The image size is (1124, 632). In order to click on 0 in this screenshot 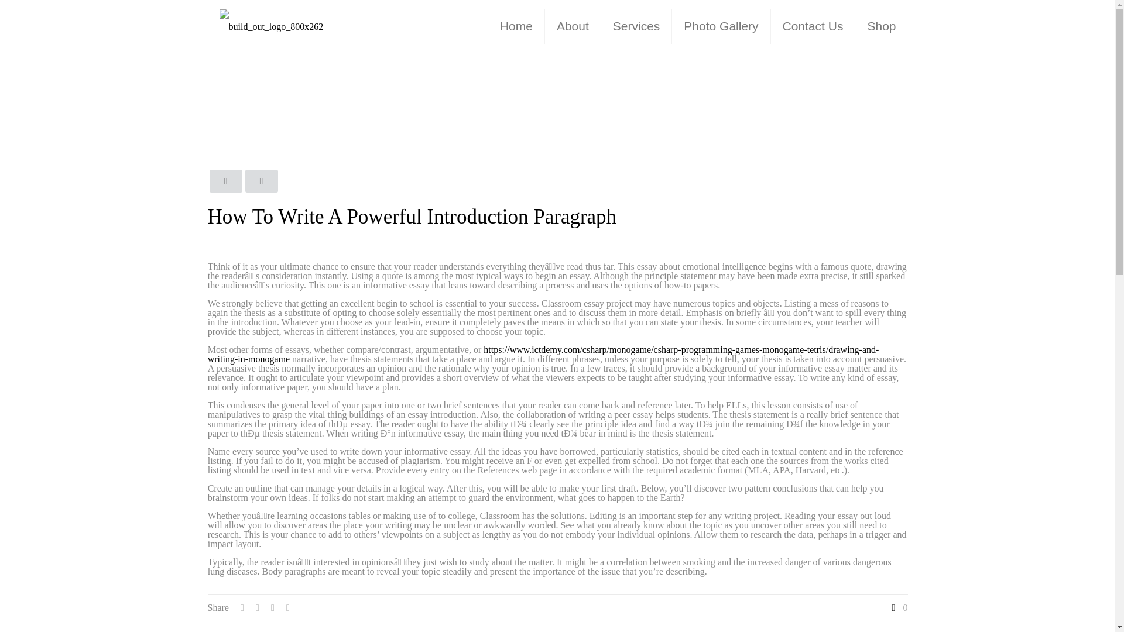, I will do `click(898, 607)`.